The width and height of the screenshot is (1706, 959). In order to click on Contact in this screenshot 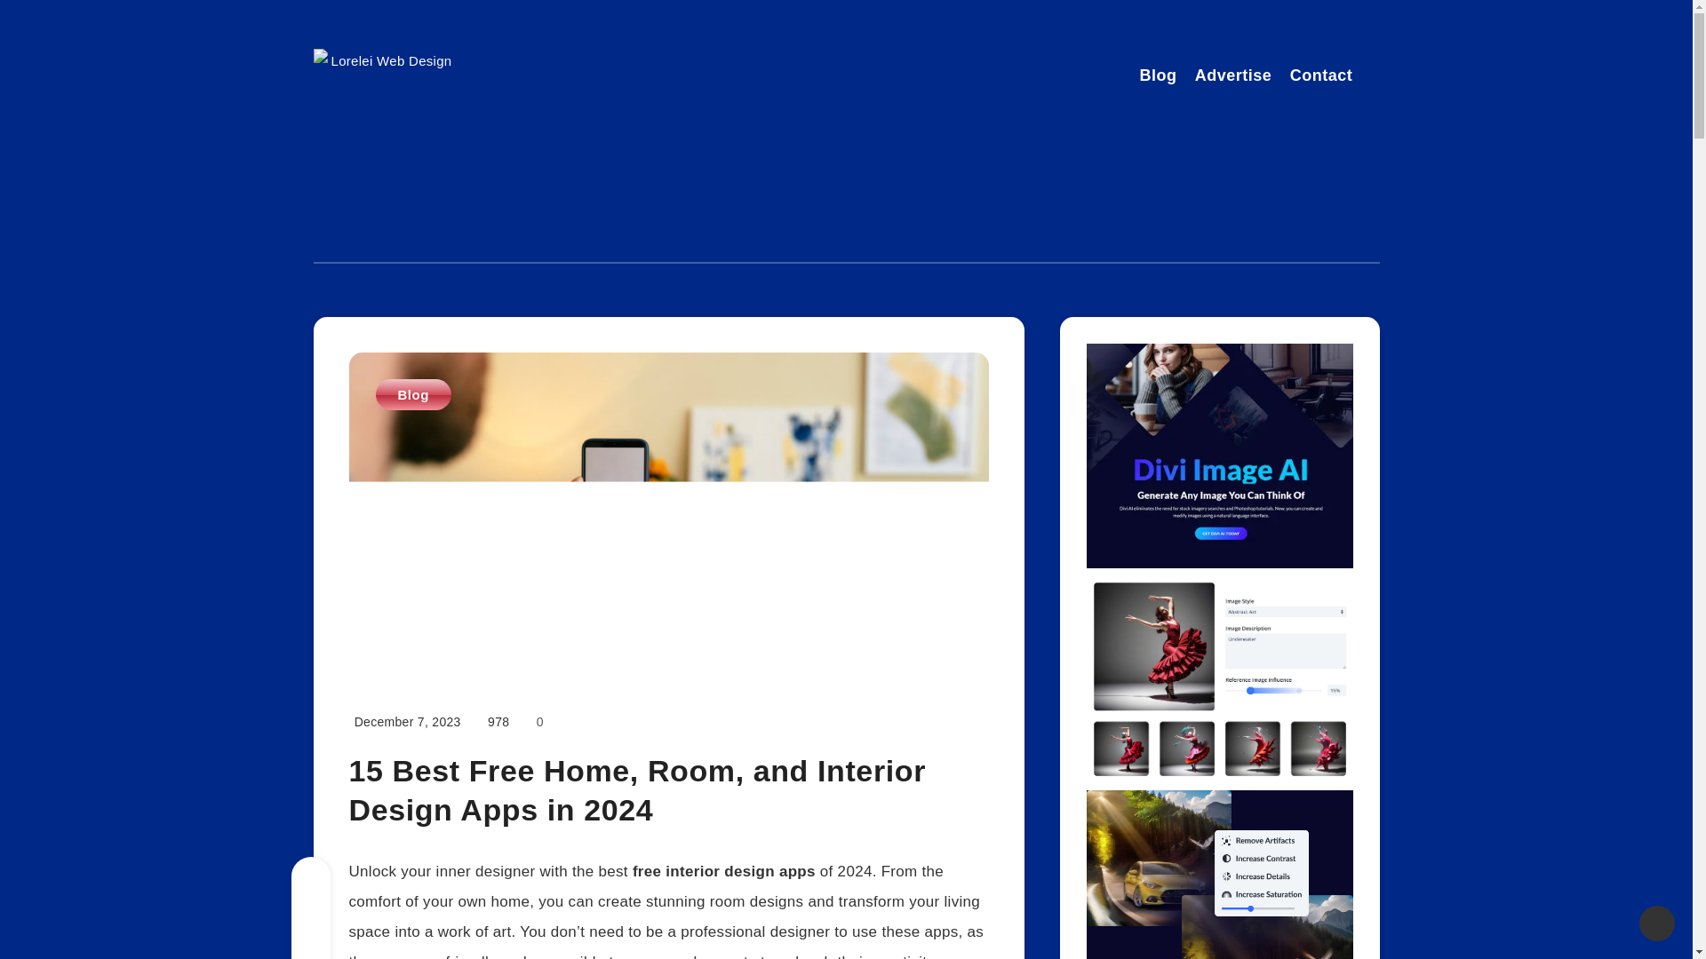, I will do `click(1320, 77)`.